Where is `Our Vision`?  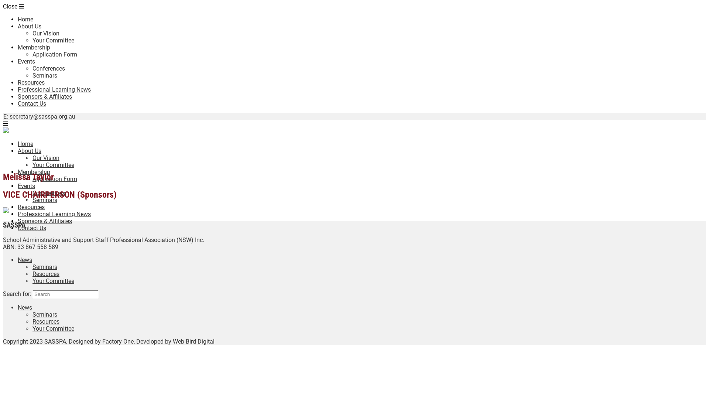
Our Vision is located at coordinates (46, 33).